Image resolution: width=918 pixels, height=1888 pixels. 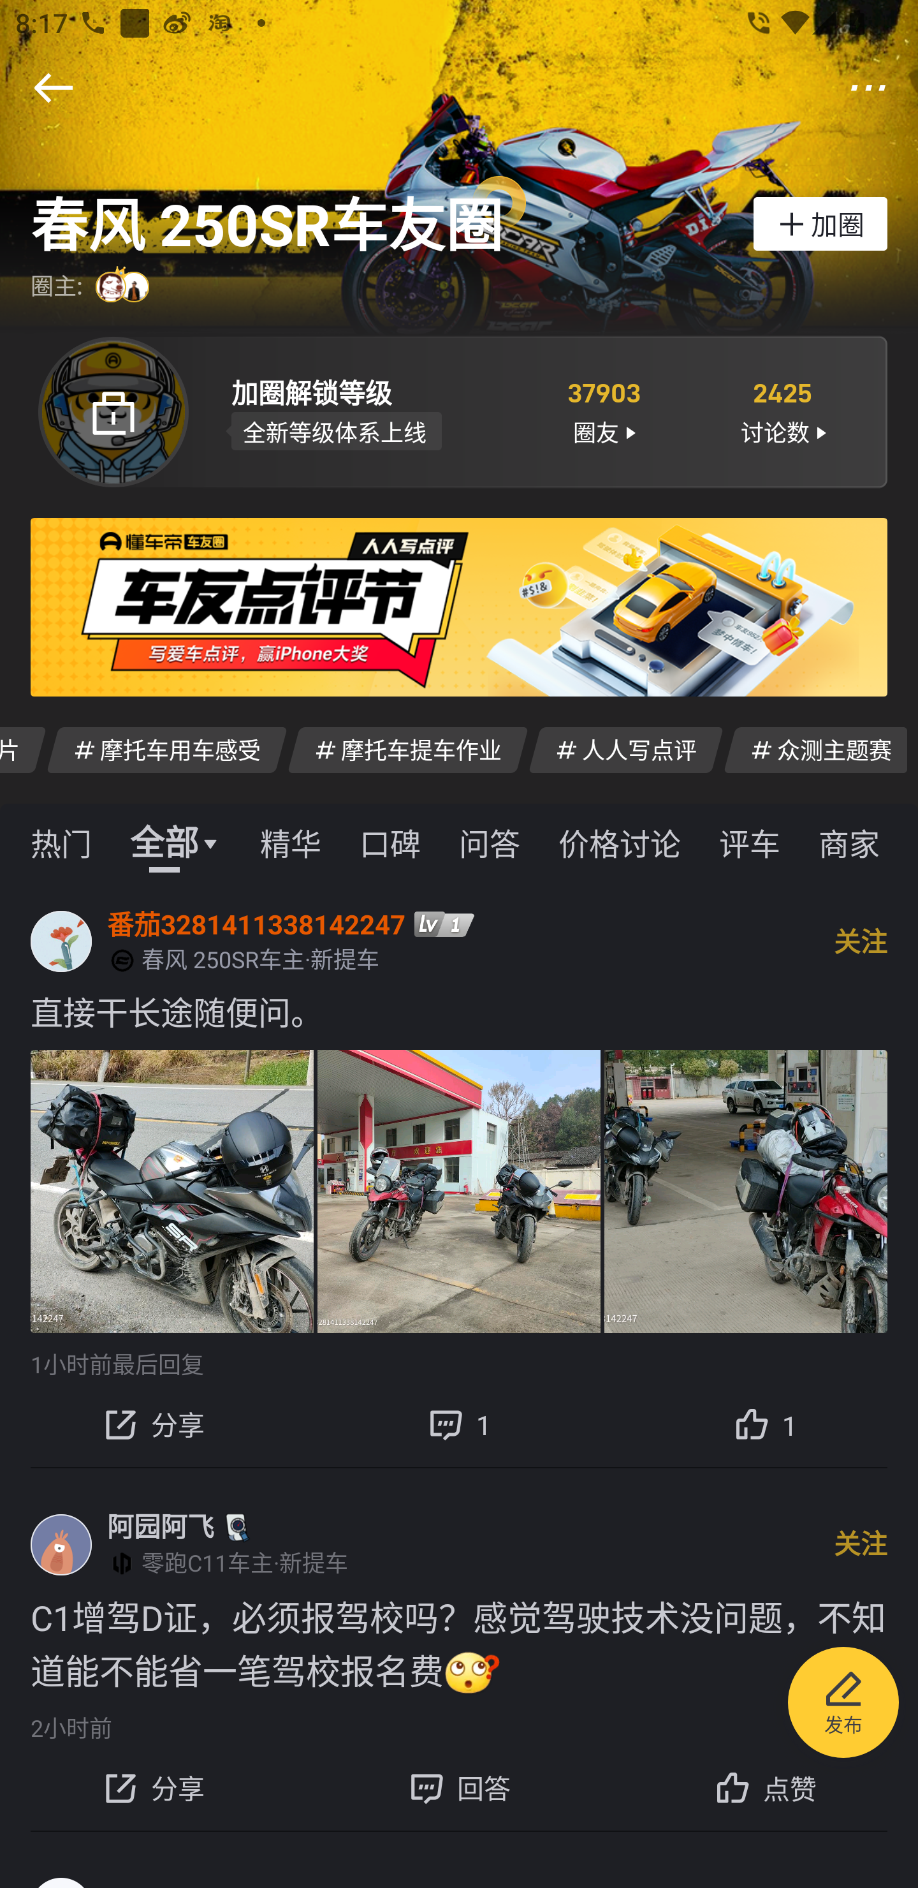 What do you see at coordinates (53, 87) in the screenshot?
I see `` at bounding box center [53, 87].